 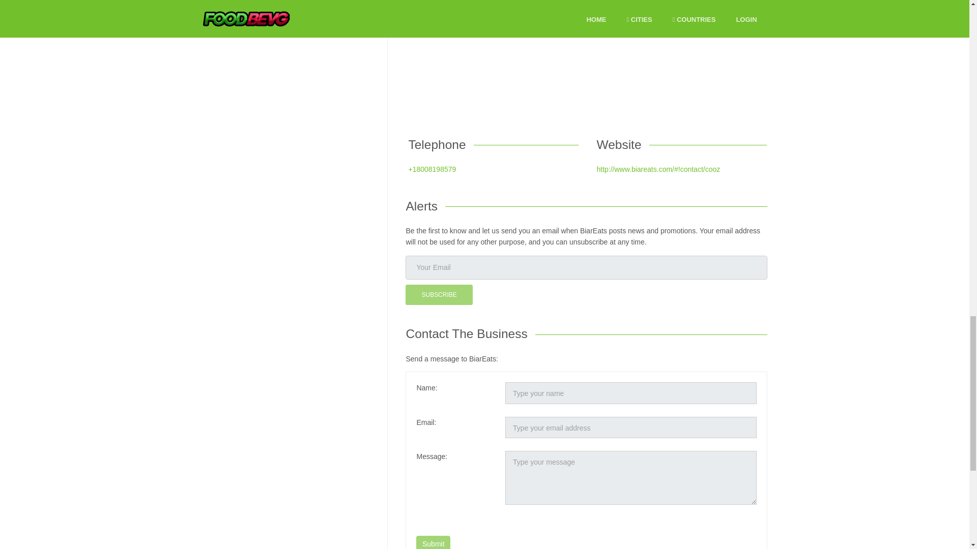 I want to click on SUBSCRIBE, so click(x=439, y=295).